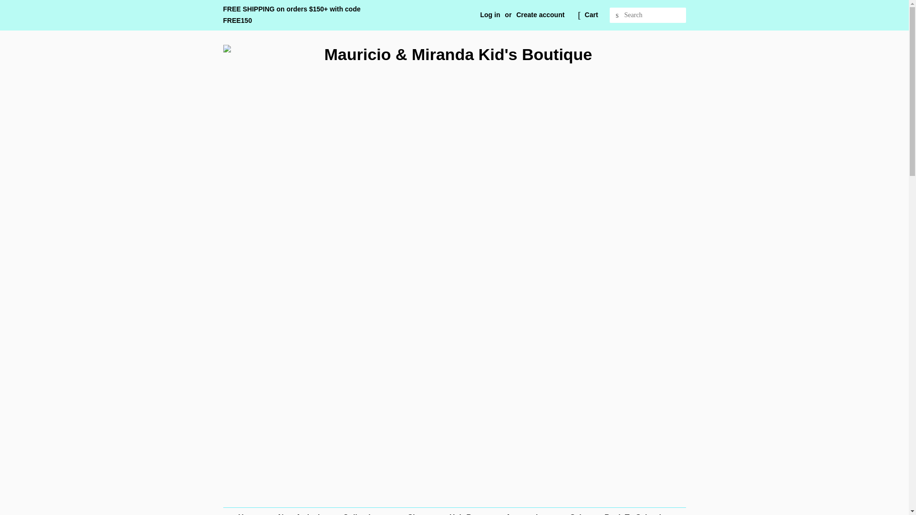 The width and height of the screenshot is (916, 515). Describe the element at coordinates (490, 14) in the screenshot. I see `Log in` at that location.